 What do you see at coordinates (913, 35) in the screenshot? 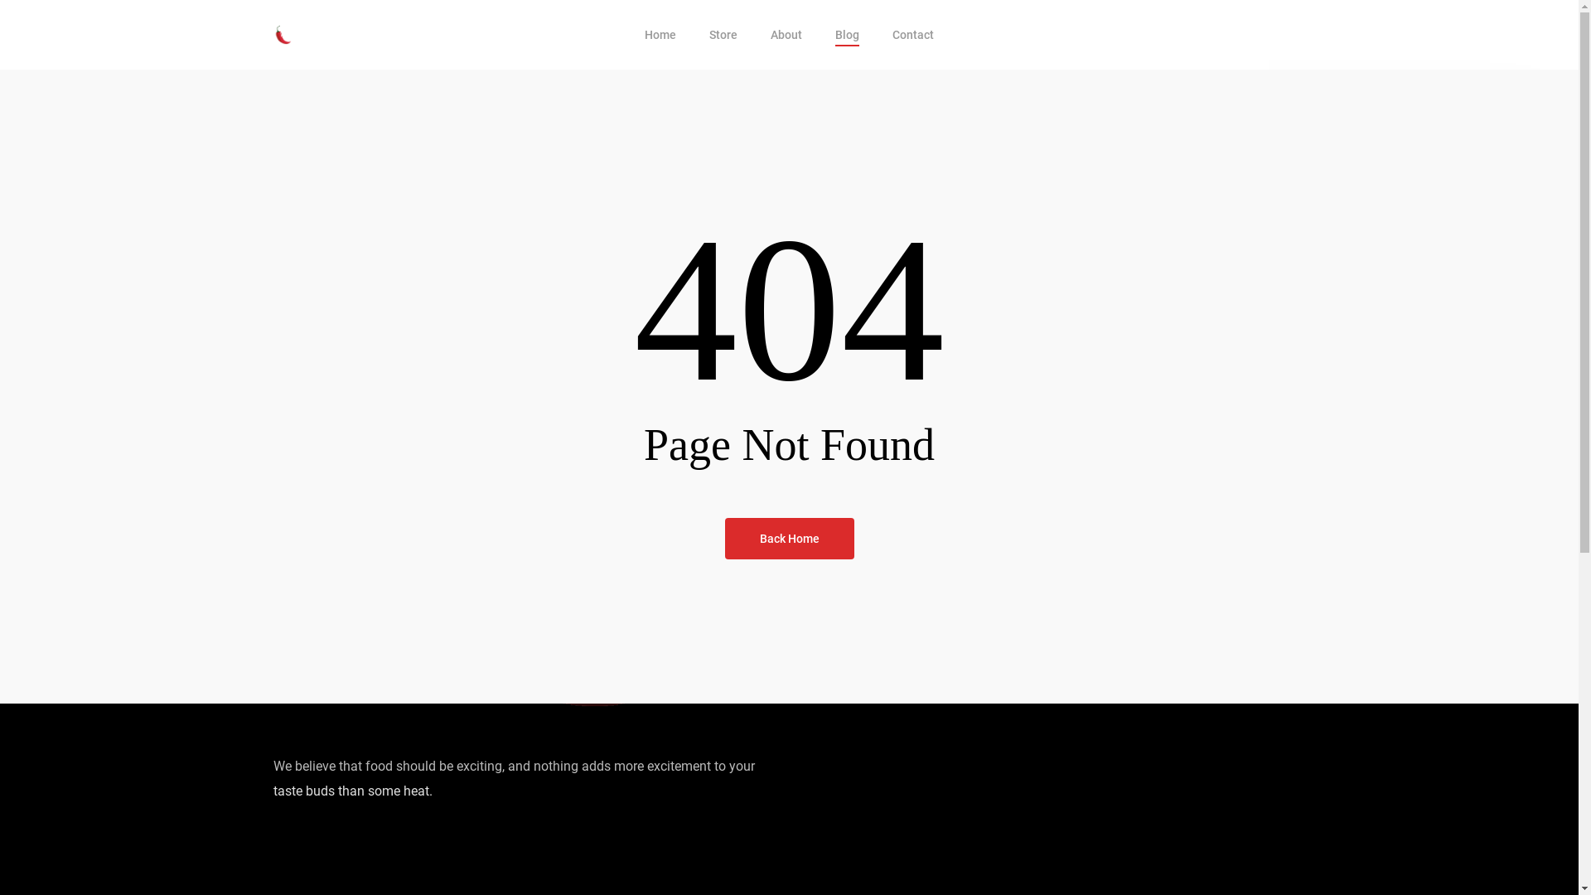
I see `Contact` at bounding box center [913, 35].